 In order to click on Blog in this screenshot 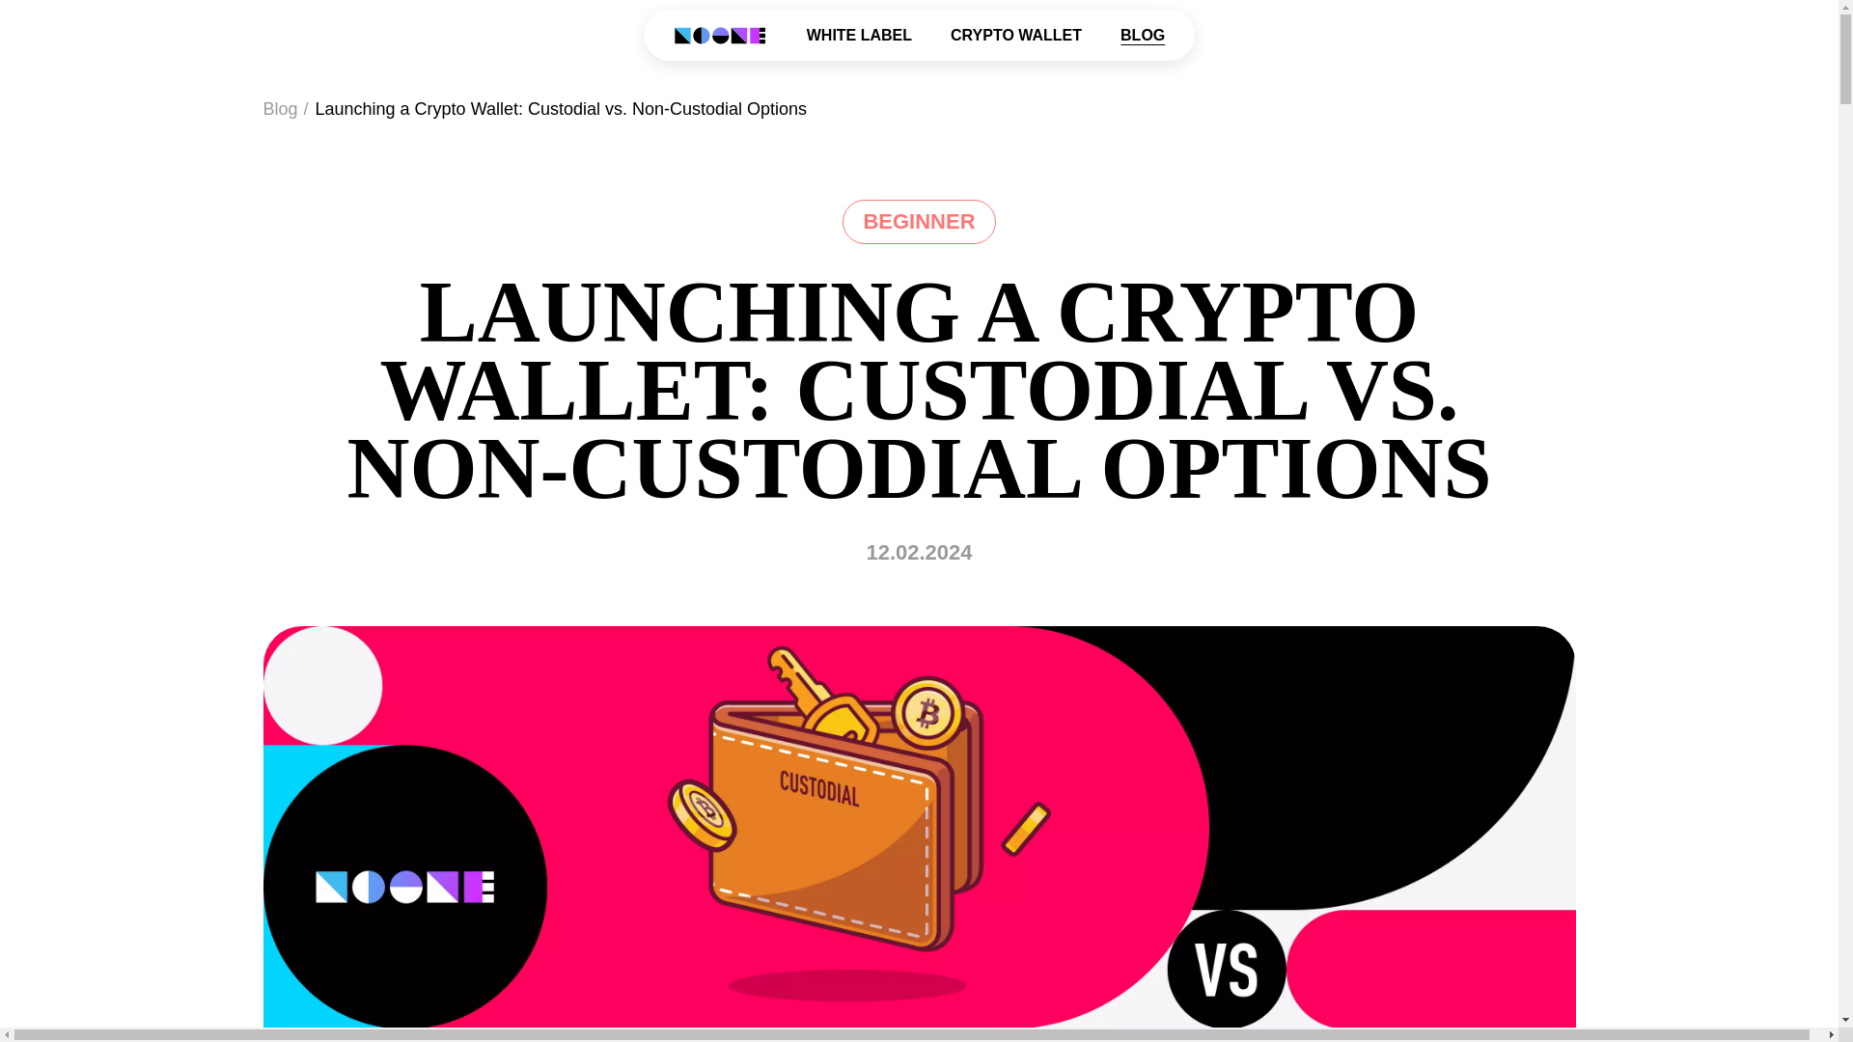, I will do `click(280, 108)`.